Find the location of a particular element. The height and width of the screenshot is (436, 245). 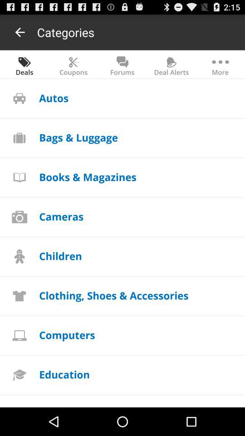

swipe to autos item is located at coordinates (54, 97).